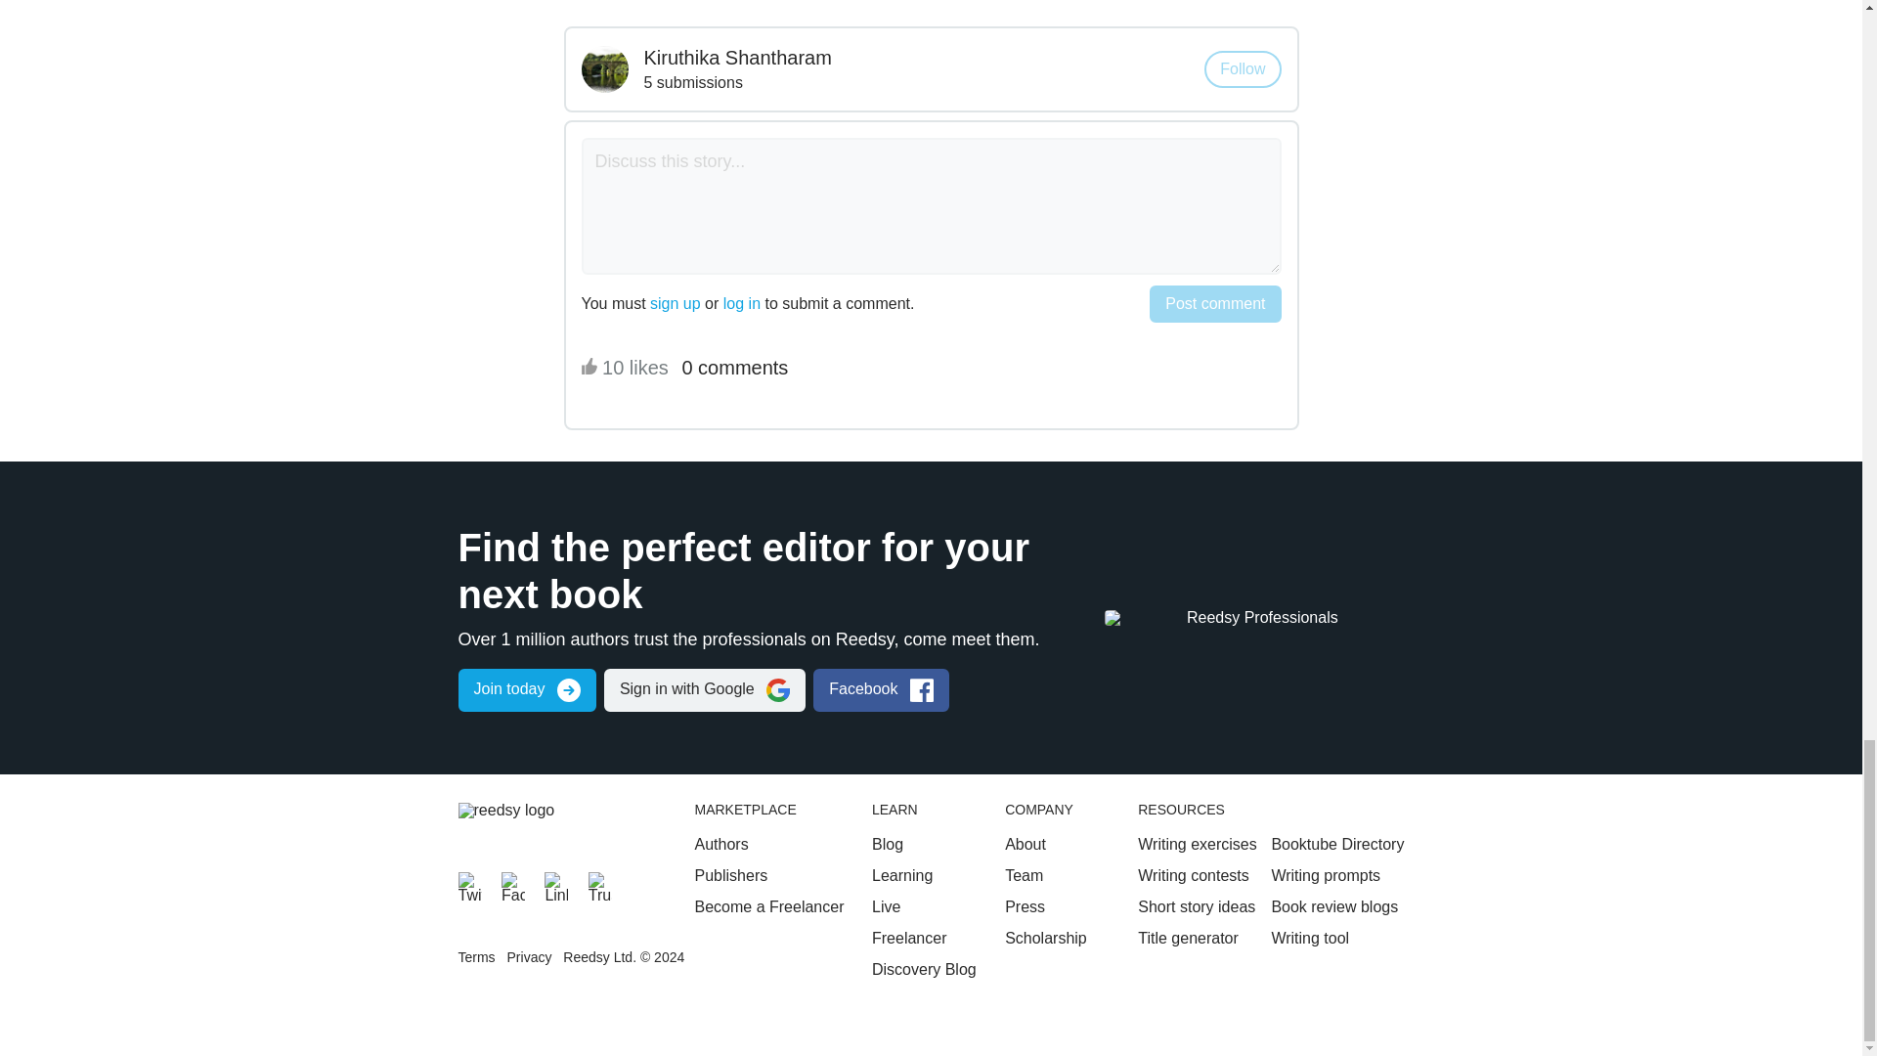  Describe the element at coordinates (512, 884) in the screenshot. I see `Facebook` at that location.